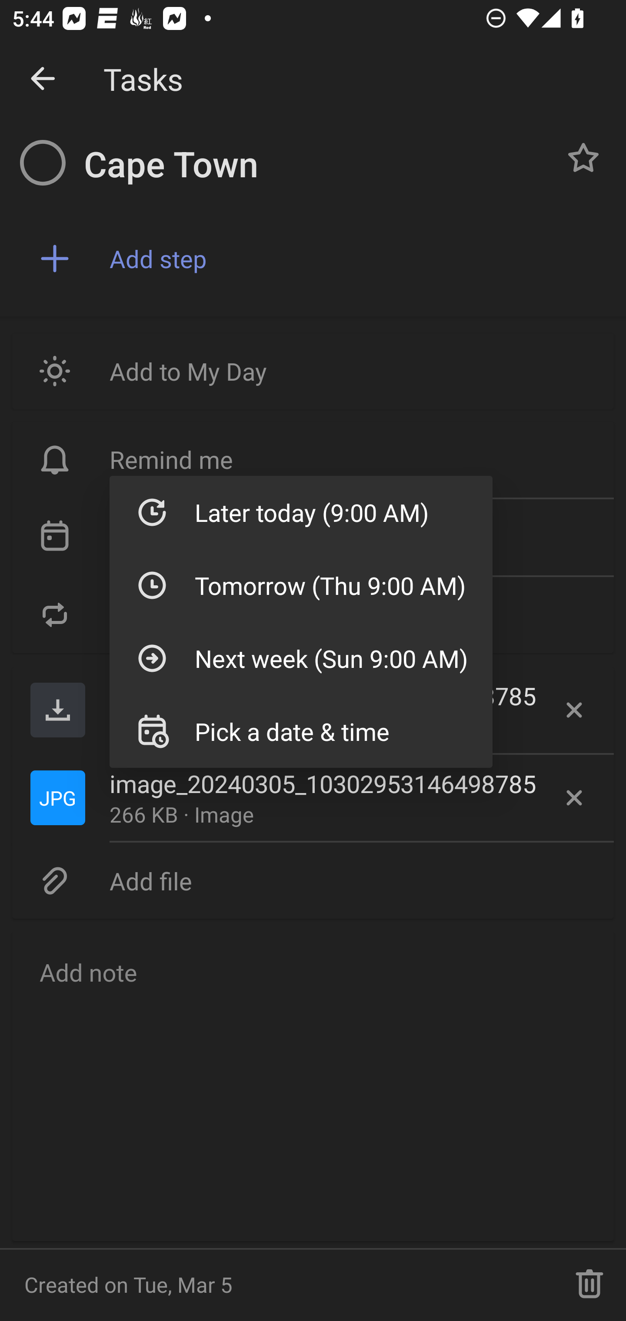 The height and width of the screenshot is (1321, 626). I want to click on Later today (9:00 AM), so click(301, 512).